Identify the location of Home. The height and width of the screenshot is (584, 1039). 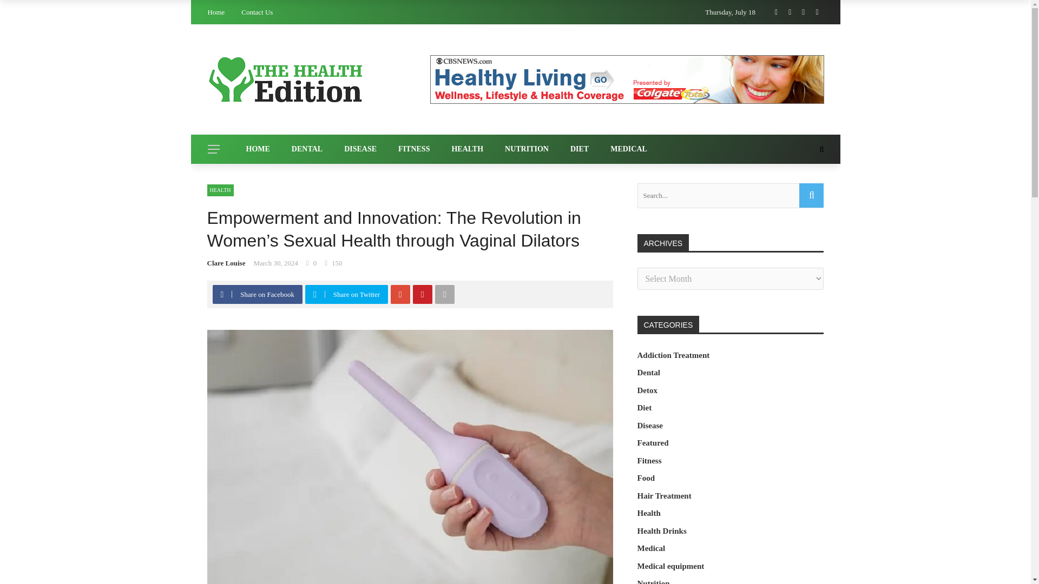
(216, 12).